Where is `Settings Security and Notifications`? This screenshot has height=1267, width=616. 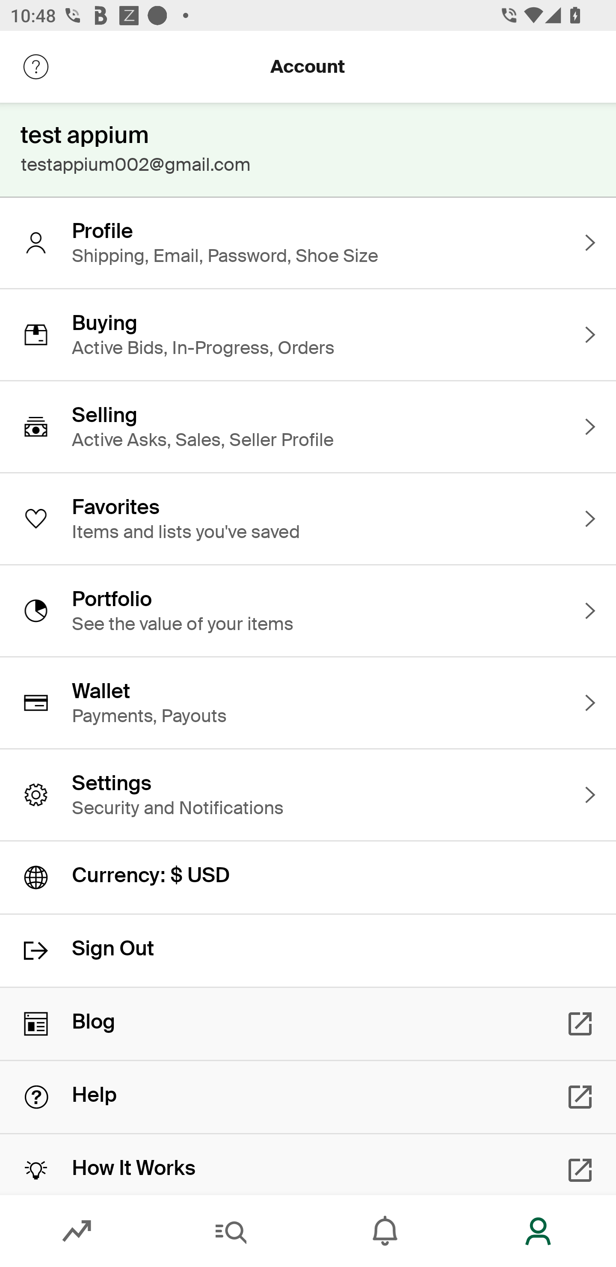 Settings Security and Notifications is located at coordinates (308, 795).